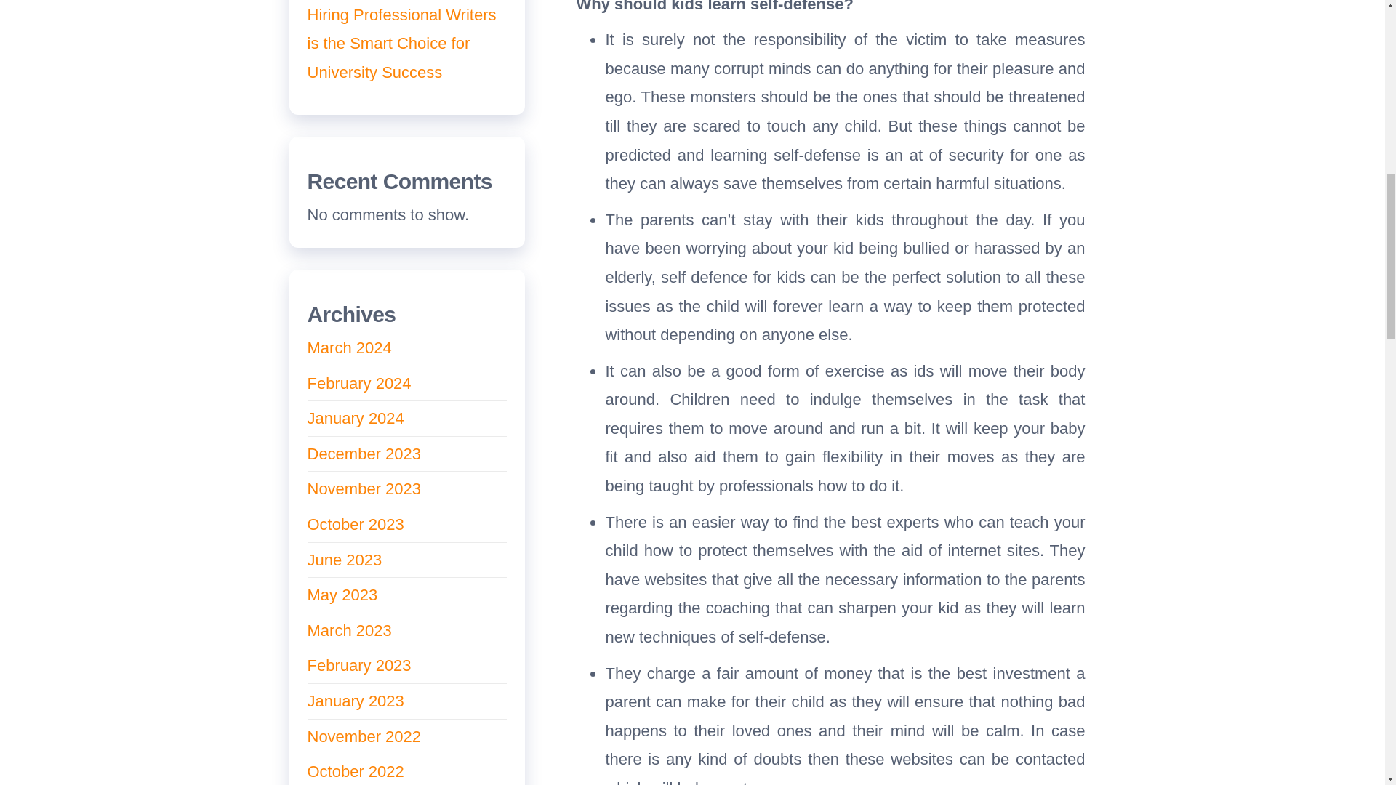 The image size is (1396, 785). What do you see at coordinates (355, 701) in the screenshot?
I see `January 2023` at bounding box center [355, 701].